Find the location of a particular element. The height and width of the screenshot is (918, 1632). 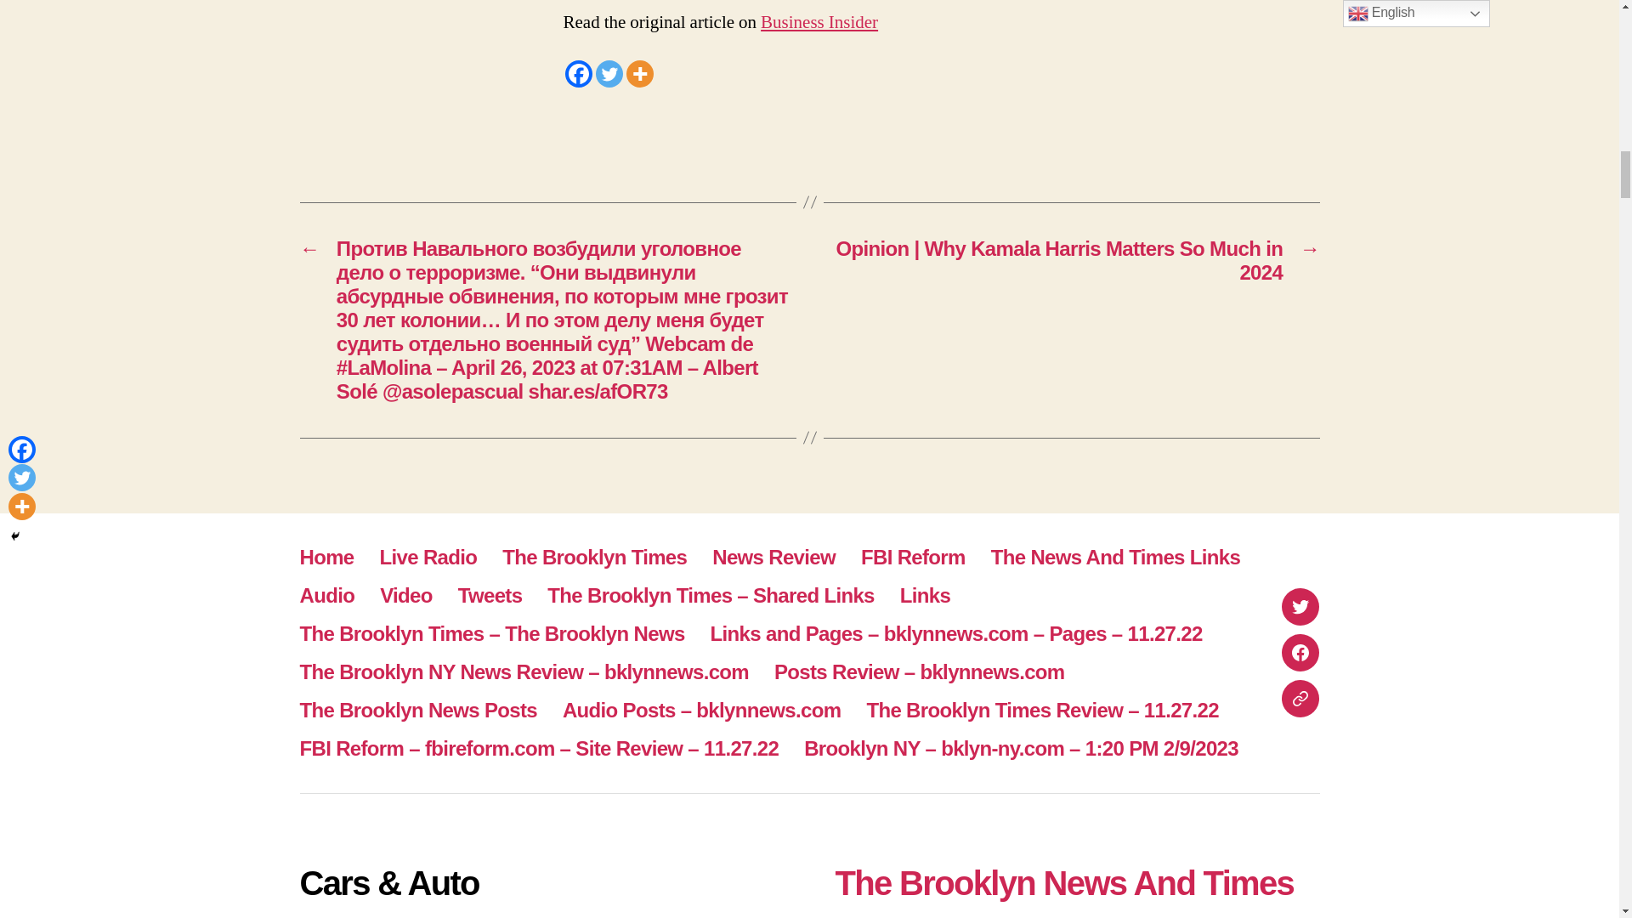

Facebook is located at coordinates (578, 73).